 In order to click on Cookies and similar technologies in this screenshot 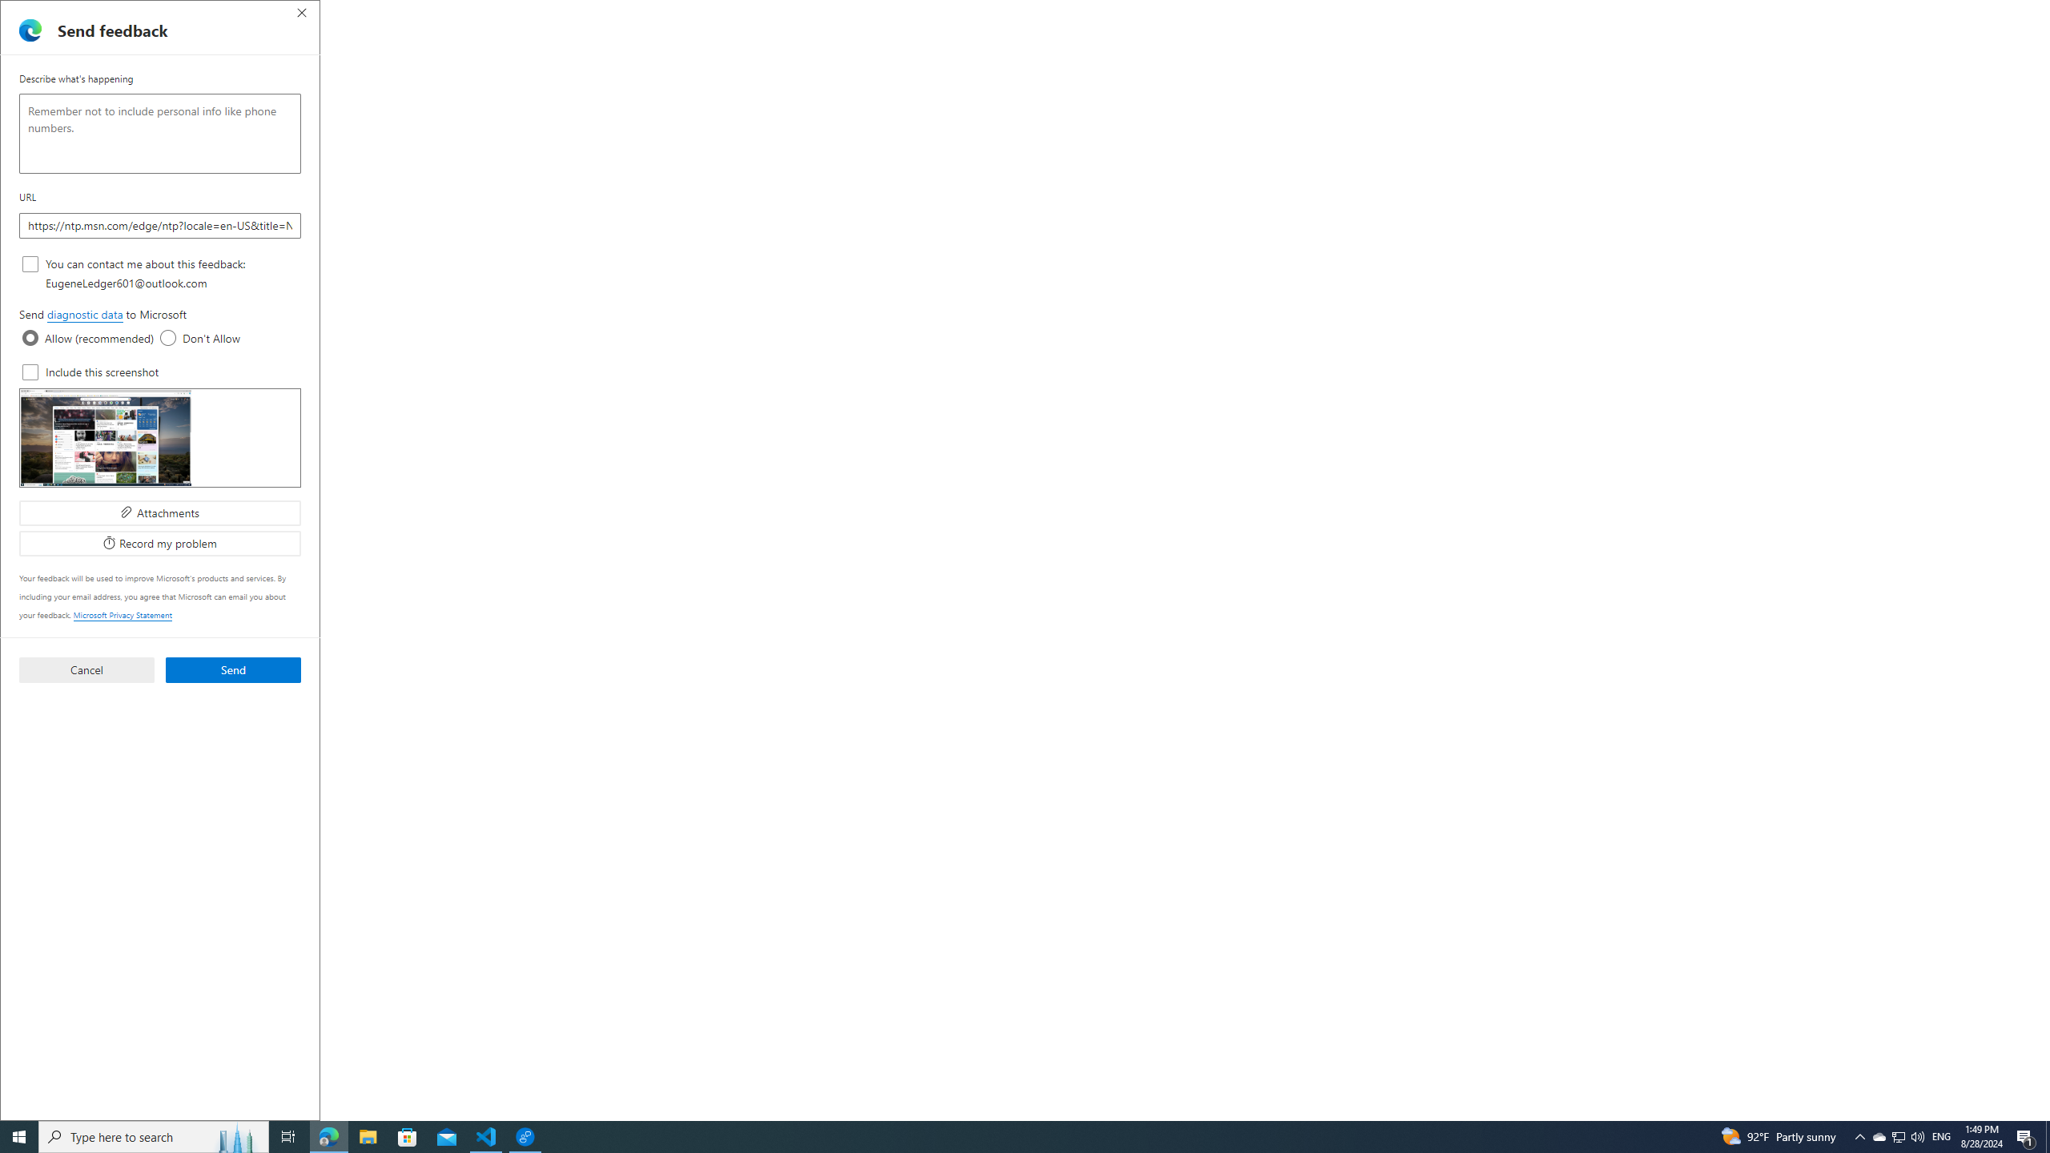, I will do `click(519, 1100)`.